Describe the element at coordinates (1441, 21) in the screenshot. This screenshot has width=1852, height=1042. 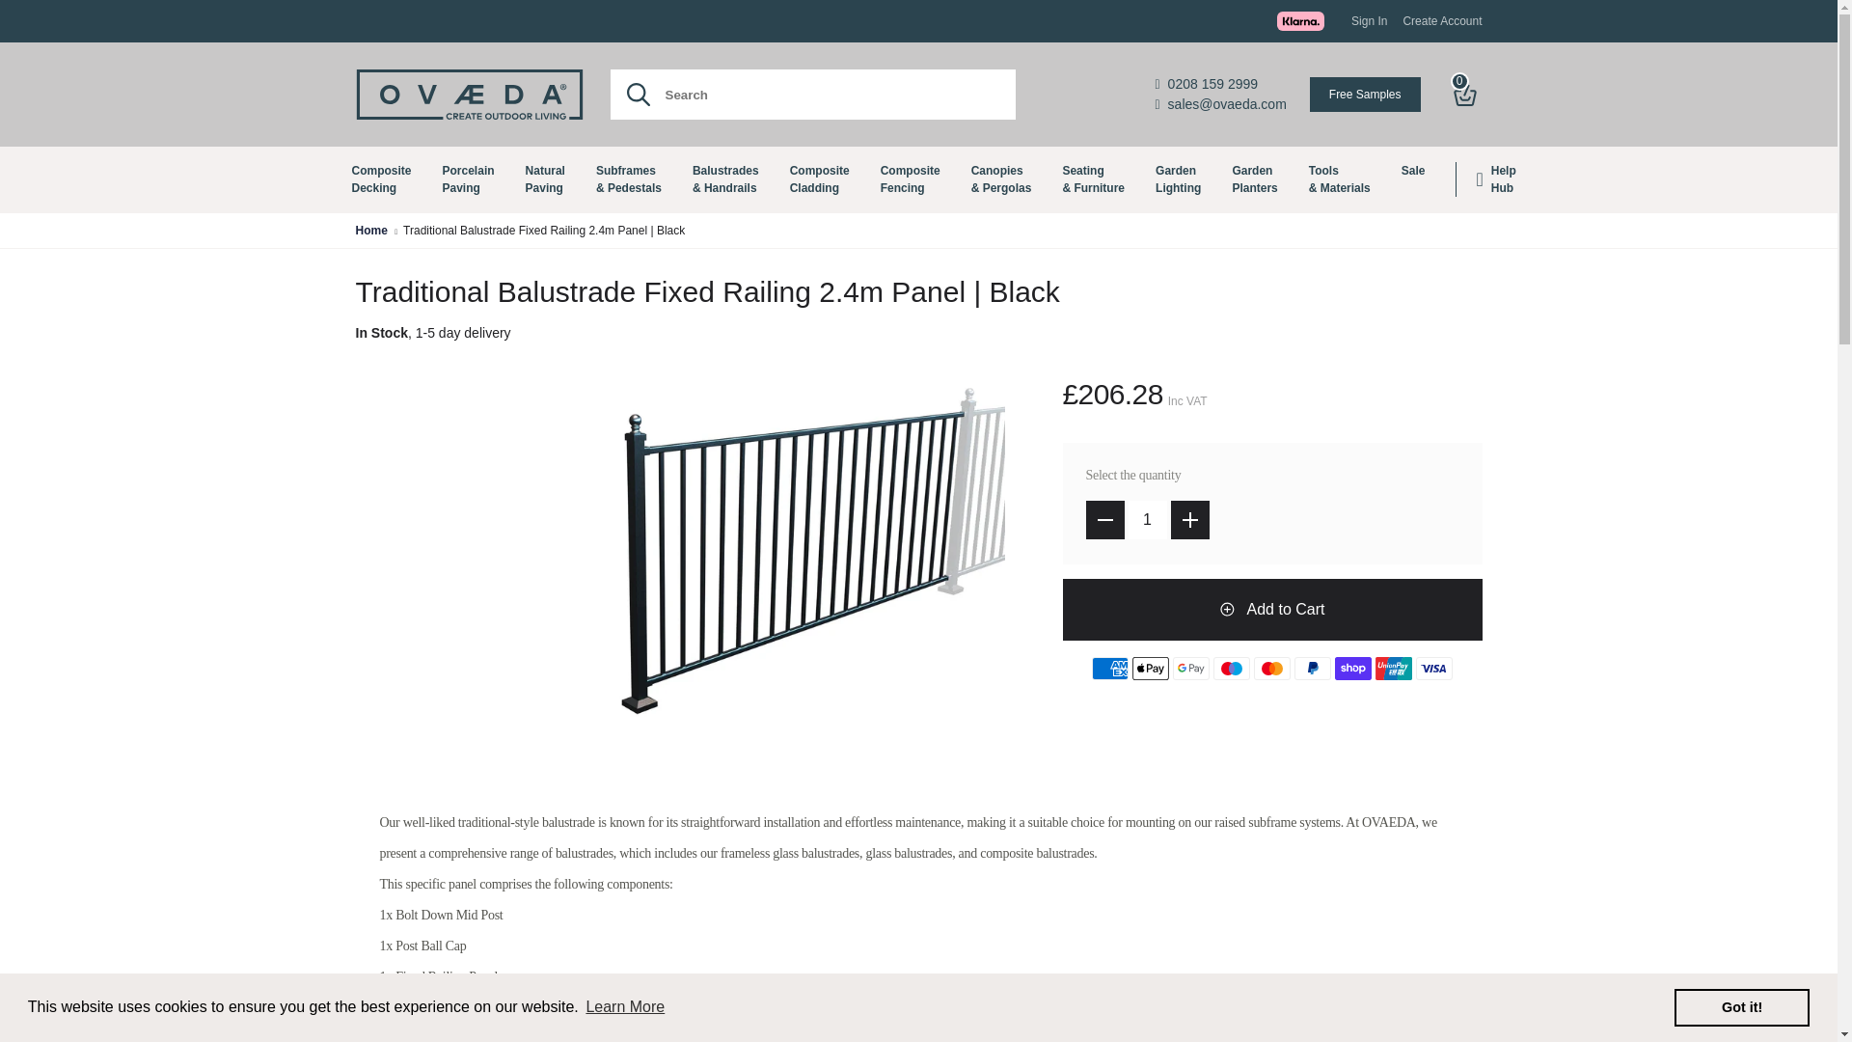
I see `Apple Pay` at that location.